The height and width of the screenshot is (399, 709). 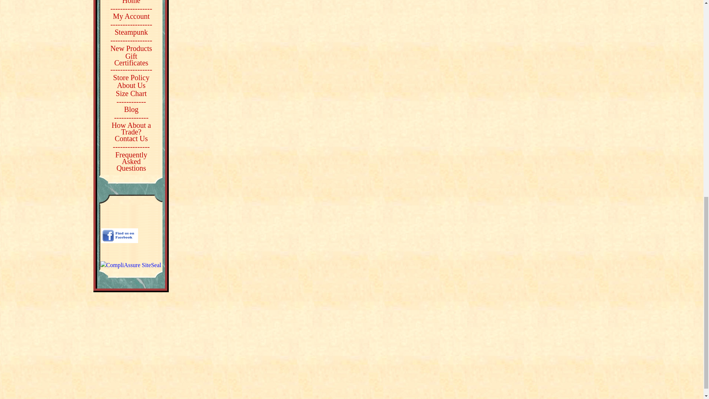 I want to click on New Products, so click(x=131, y=48).